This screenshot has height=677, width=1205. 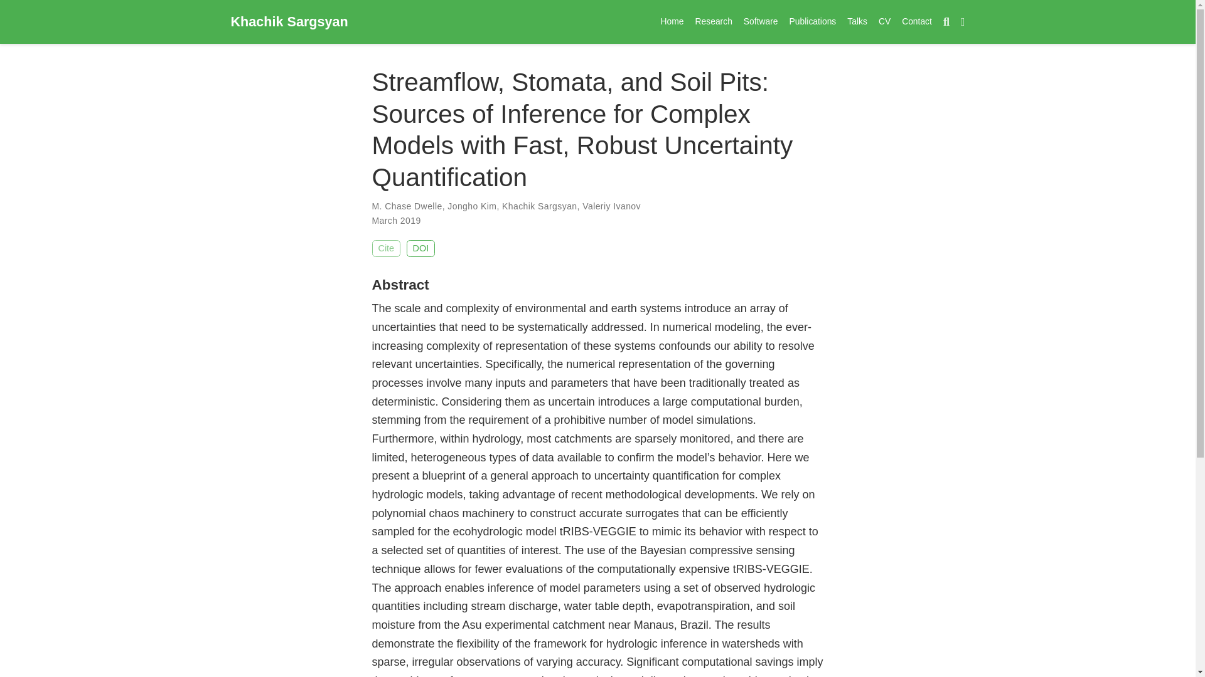 What do you see at coordinates (813, 21) in the screenshot?
I see `Publications` at bounding box center [813, 21].